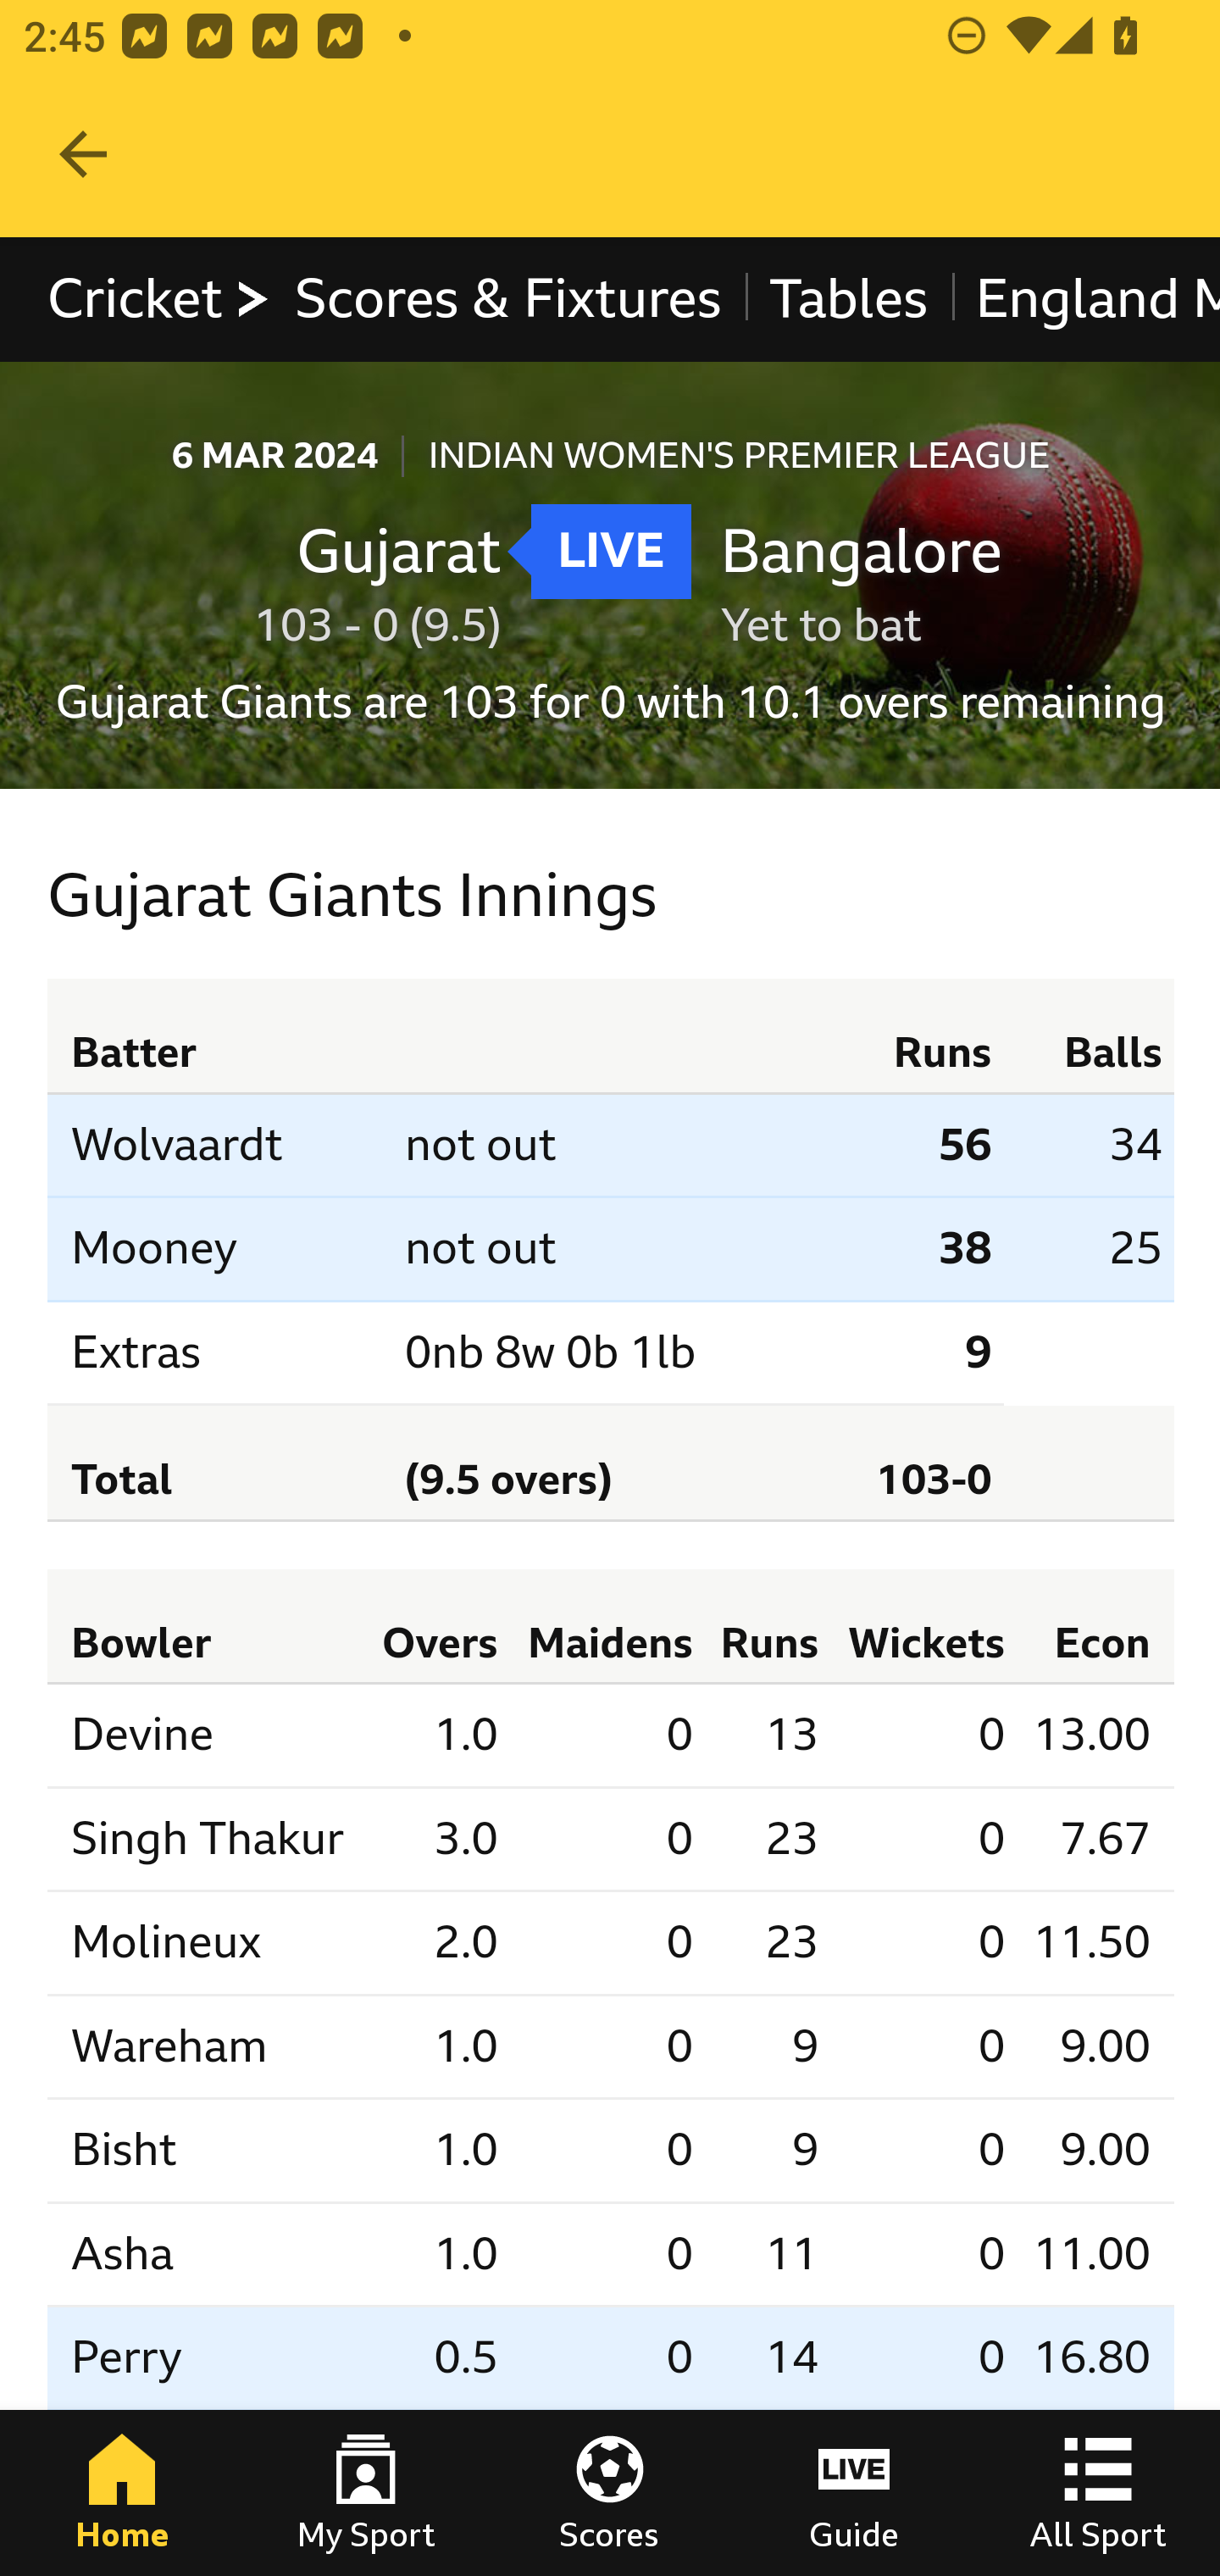  What do you see at coordinates (610, 2493) in the screenshot?
I see `Scores` at bounding box center [610, 2493].